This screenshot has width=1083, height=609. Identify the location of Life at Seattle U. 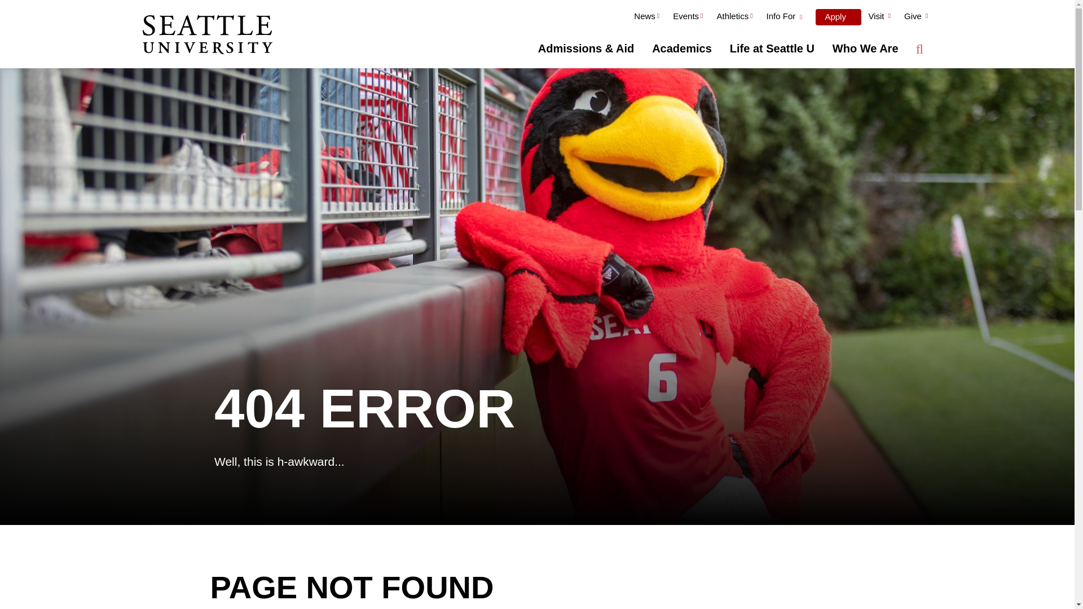
(772, 48).